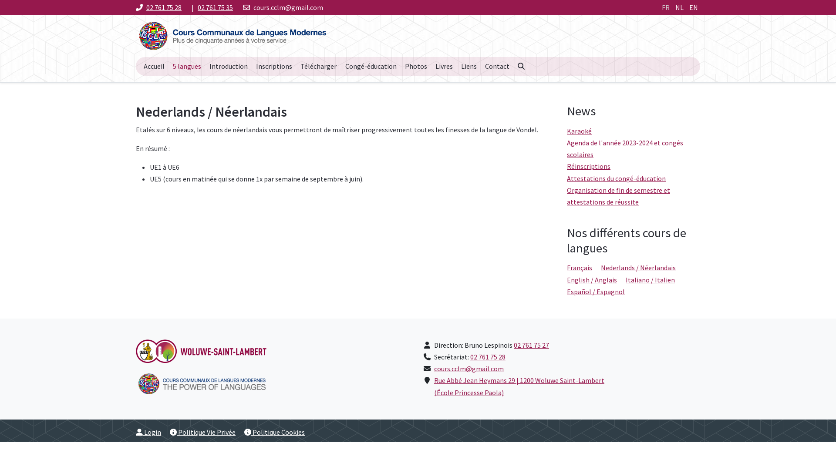 The width and height of the screenshot is (836, 470). Describe the element at coordinates (187, 66) in the screenshot. I see `5 langues` at that location.